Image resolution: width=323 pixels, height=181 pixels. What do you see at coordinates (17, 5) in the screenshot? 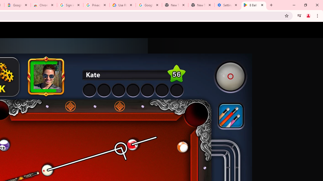
I see `Google` at bounding box center [17, 5].